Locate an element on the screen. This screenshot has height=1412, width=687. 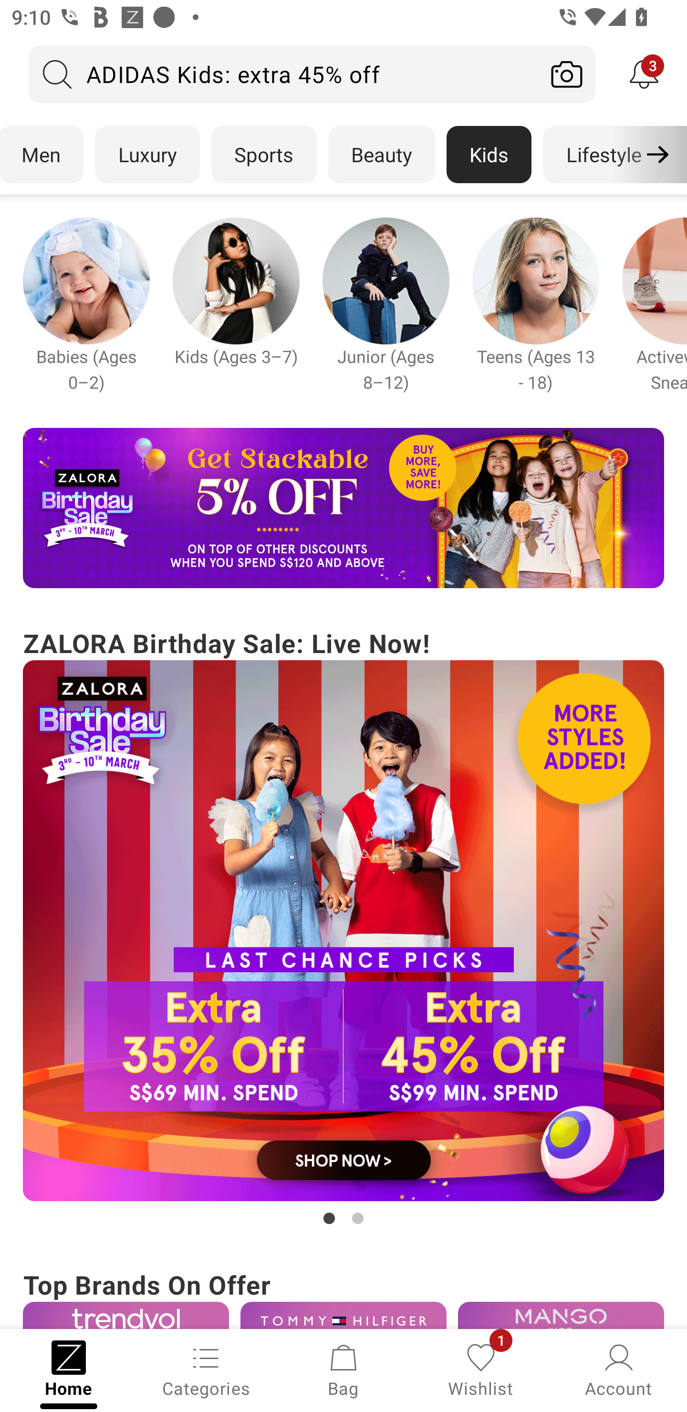
Bag is located at coordinates (343, 1369).